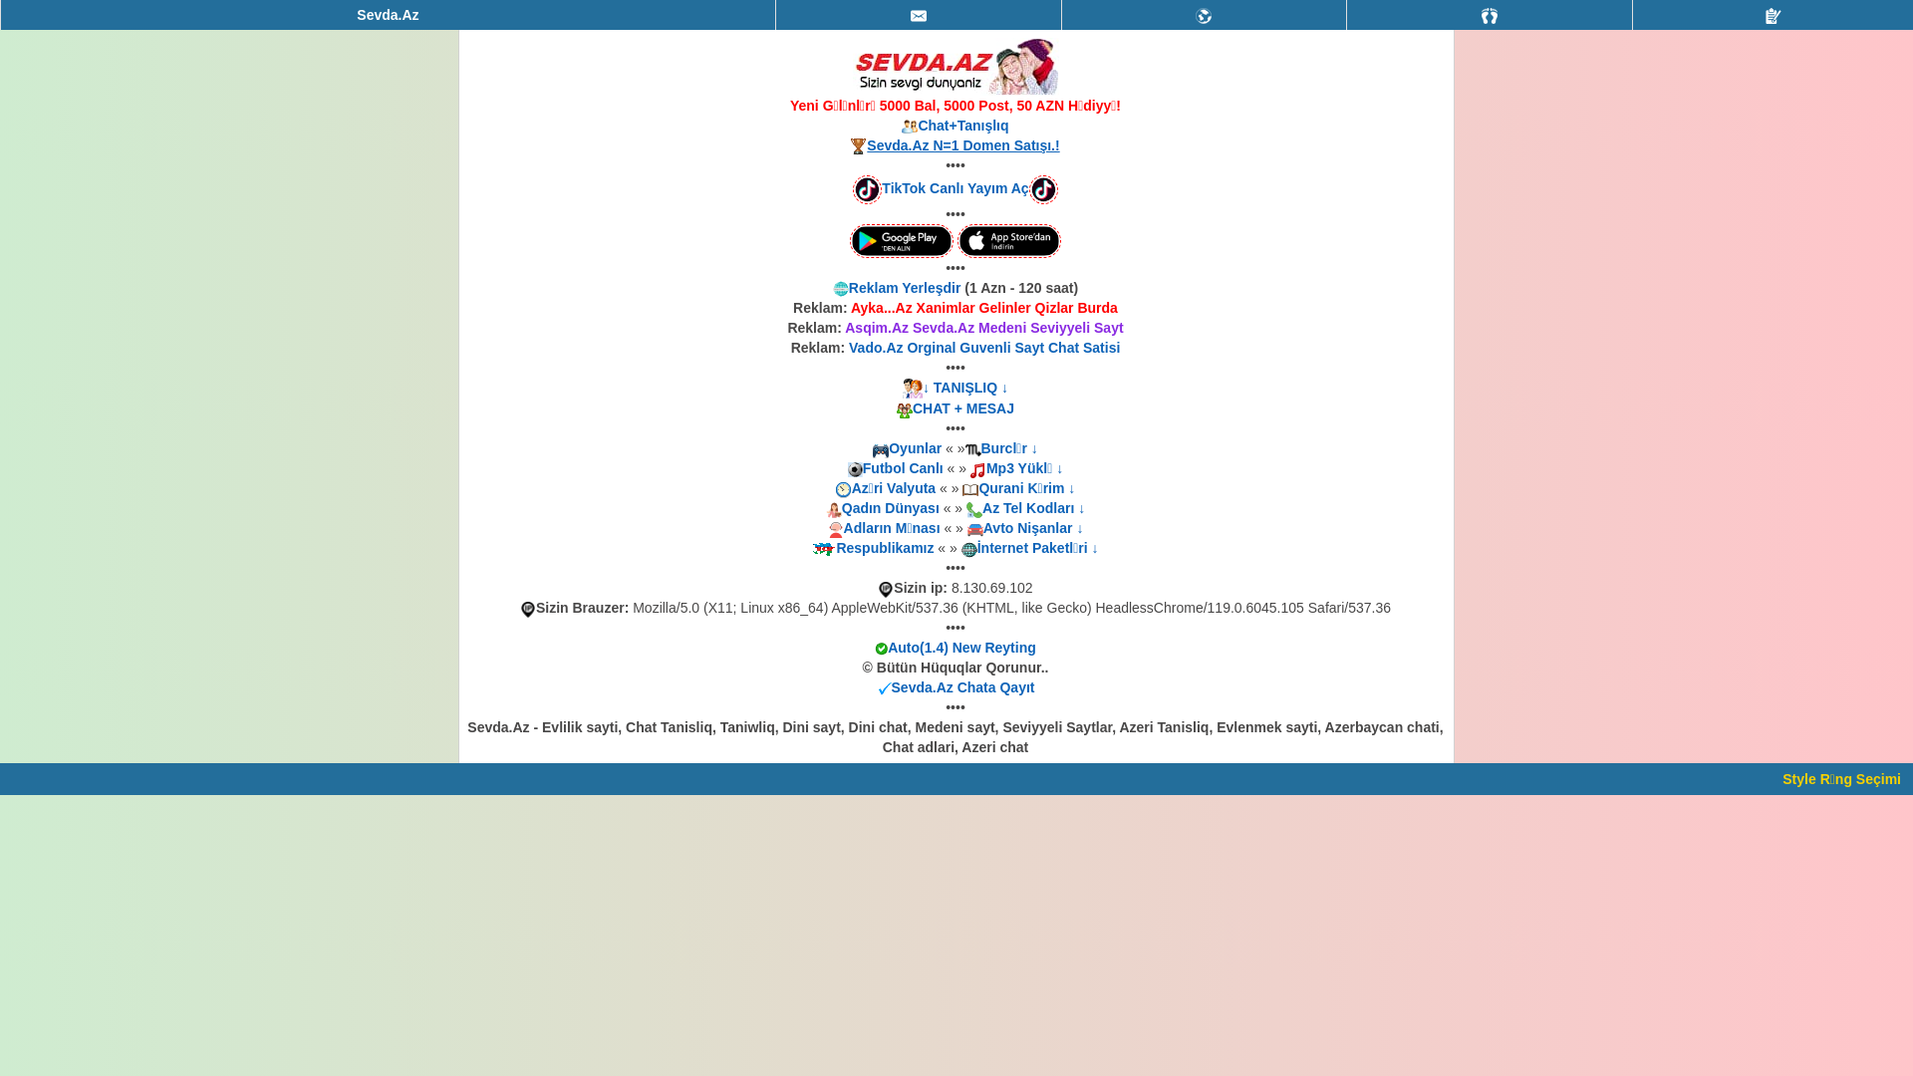 The image size is (1913, 1076). I want to click on CHAT + MESAJ, so click(962, 408).